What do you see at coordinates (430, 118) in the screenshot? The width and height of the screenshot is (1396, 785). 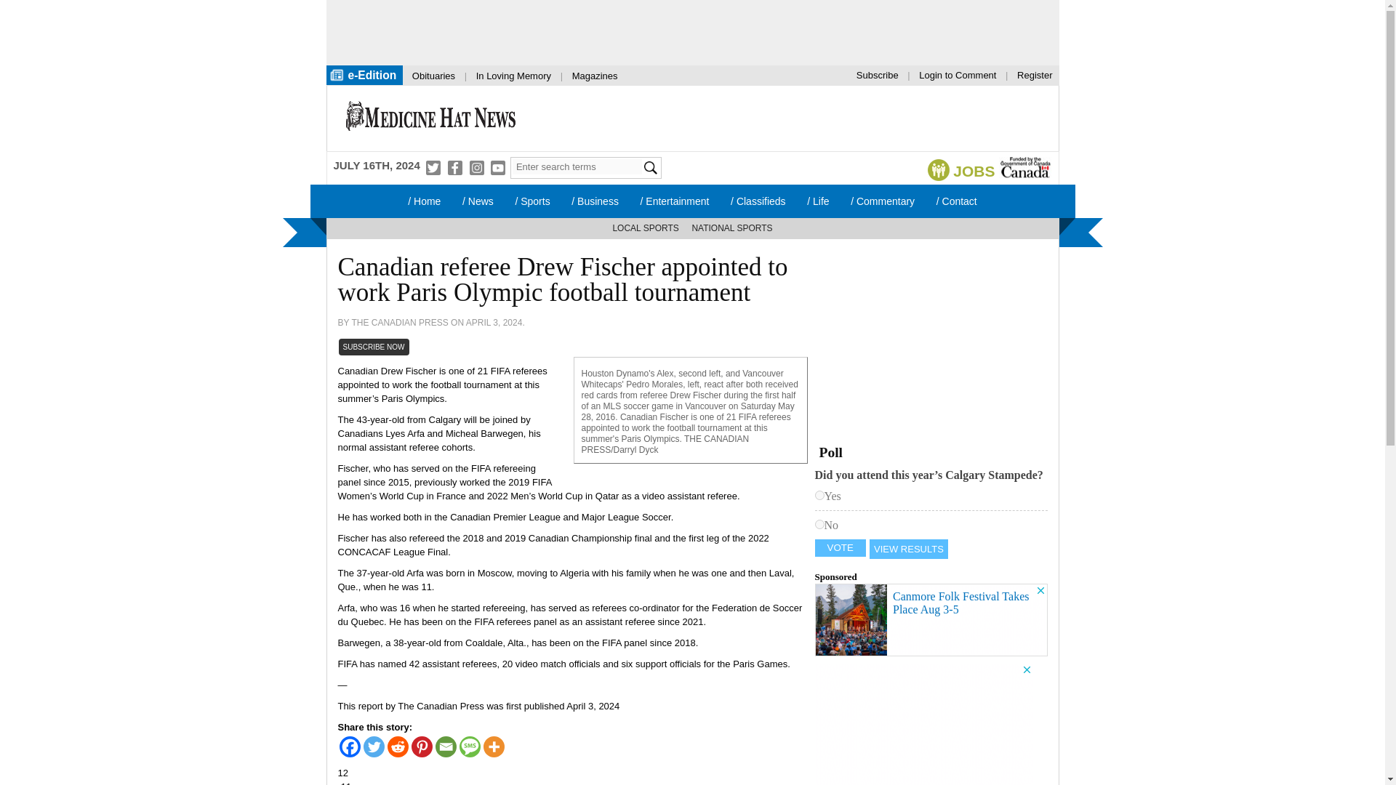 I see `Home` at bounding box center [430, 118].